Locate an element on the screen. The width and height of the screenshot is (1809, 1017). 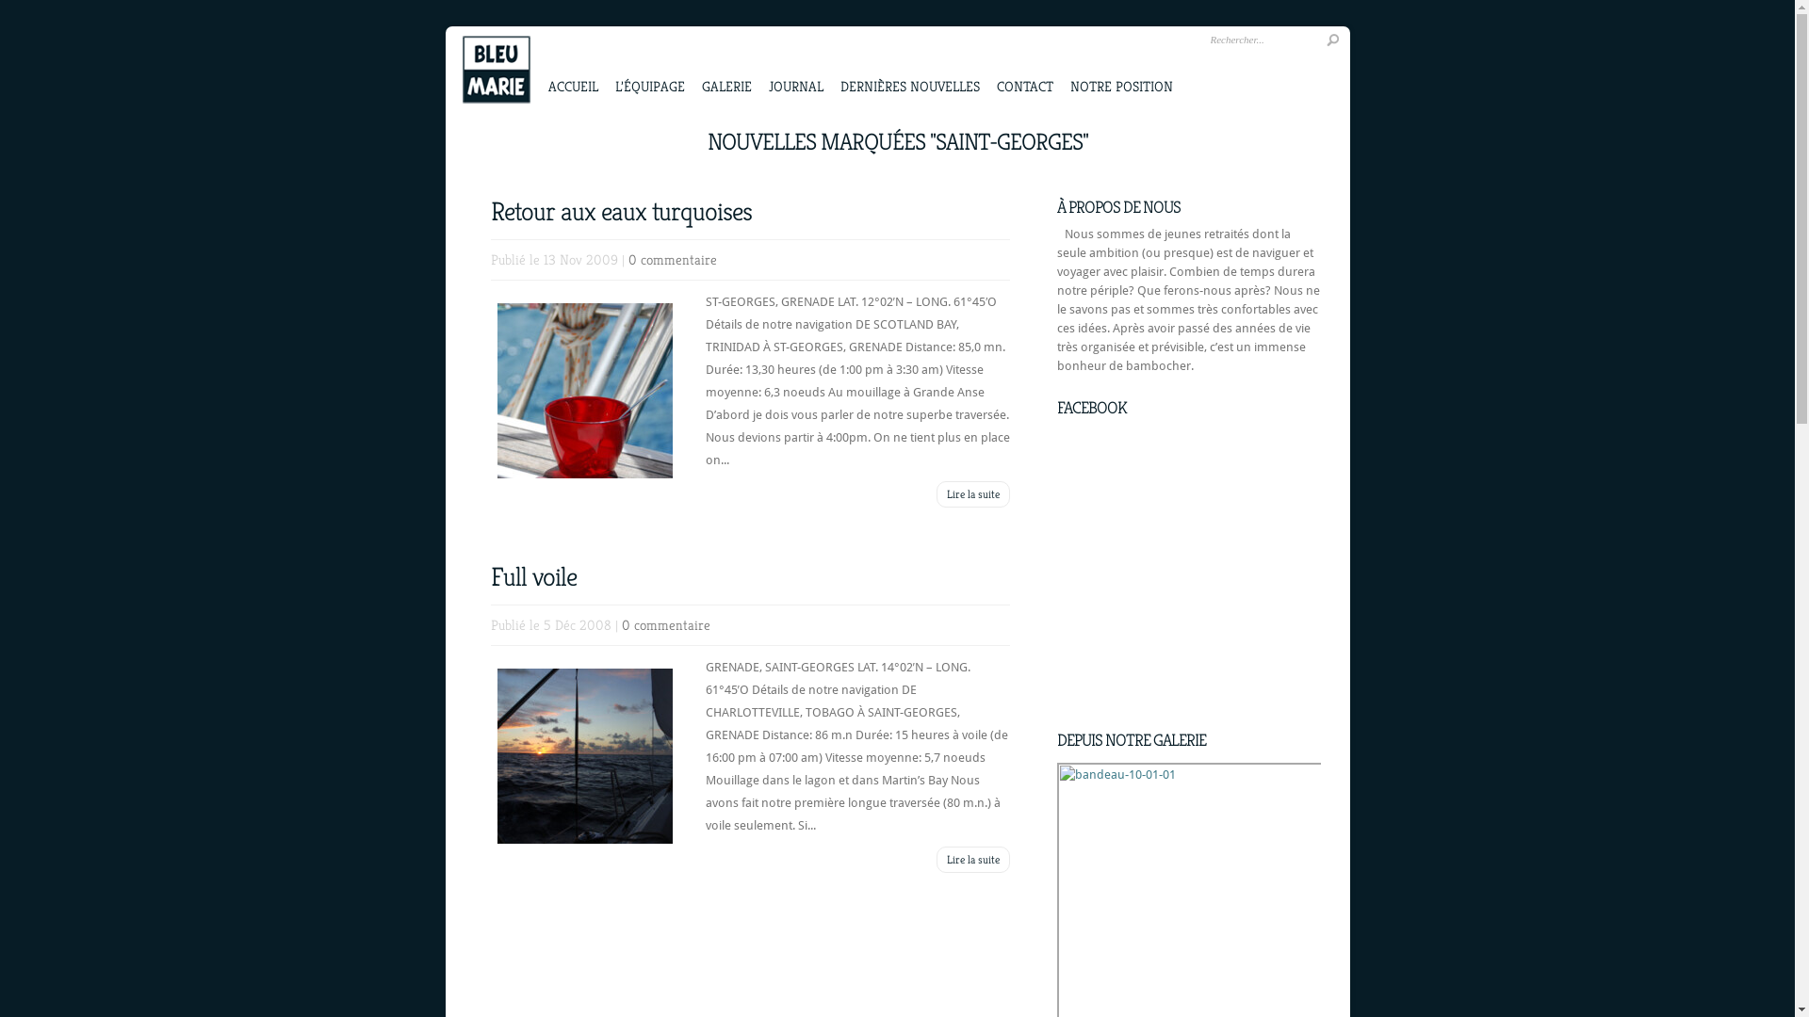
GALERIE is located at coordinates (725, 66).